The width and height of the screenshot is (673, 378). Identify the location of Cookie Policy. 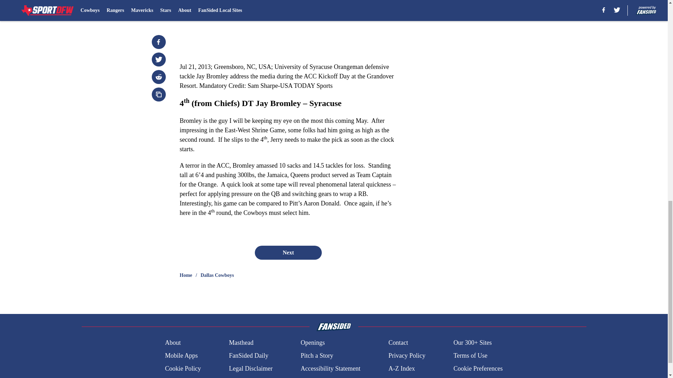
(183, 369).